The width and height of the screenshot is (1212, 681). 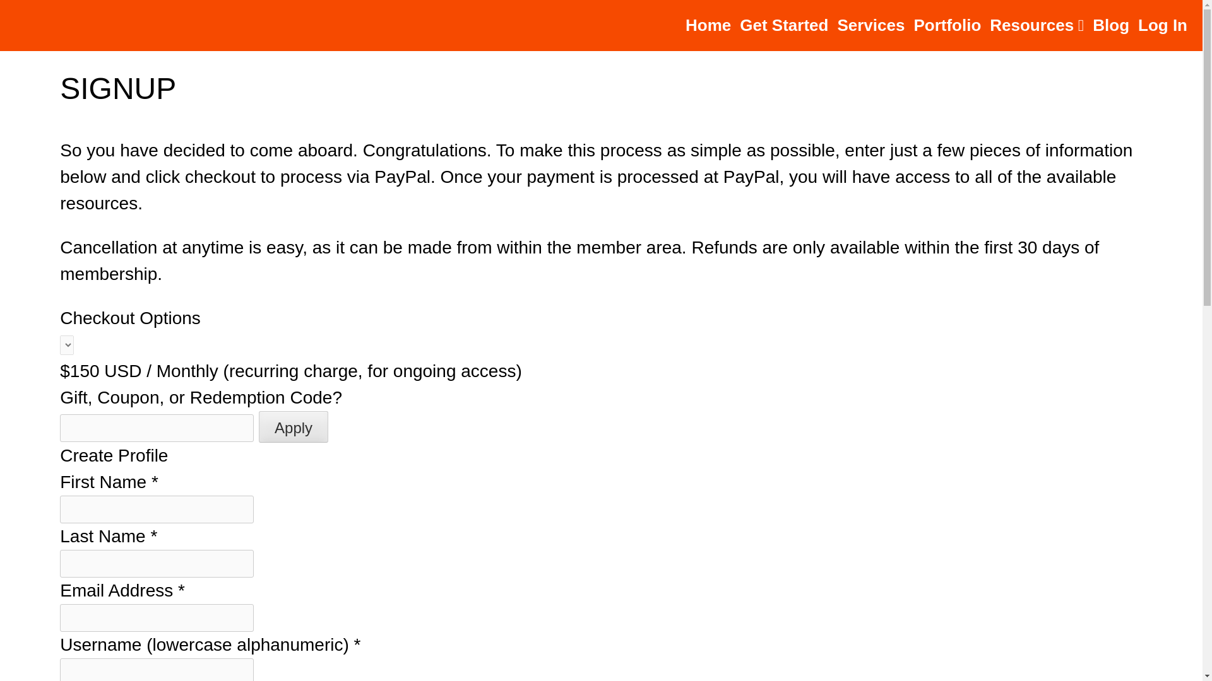 What do you see at coordinates (150, 25) in the screenshot?
I see `I Do Web Work Logo` at bounding box center [150, 25].